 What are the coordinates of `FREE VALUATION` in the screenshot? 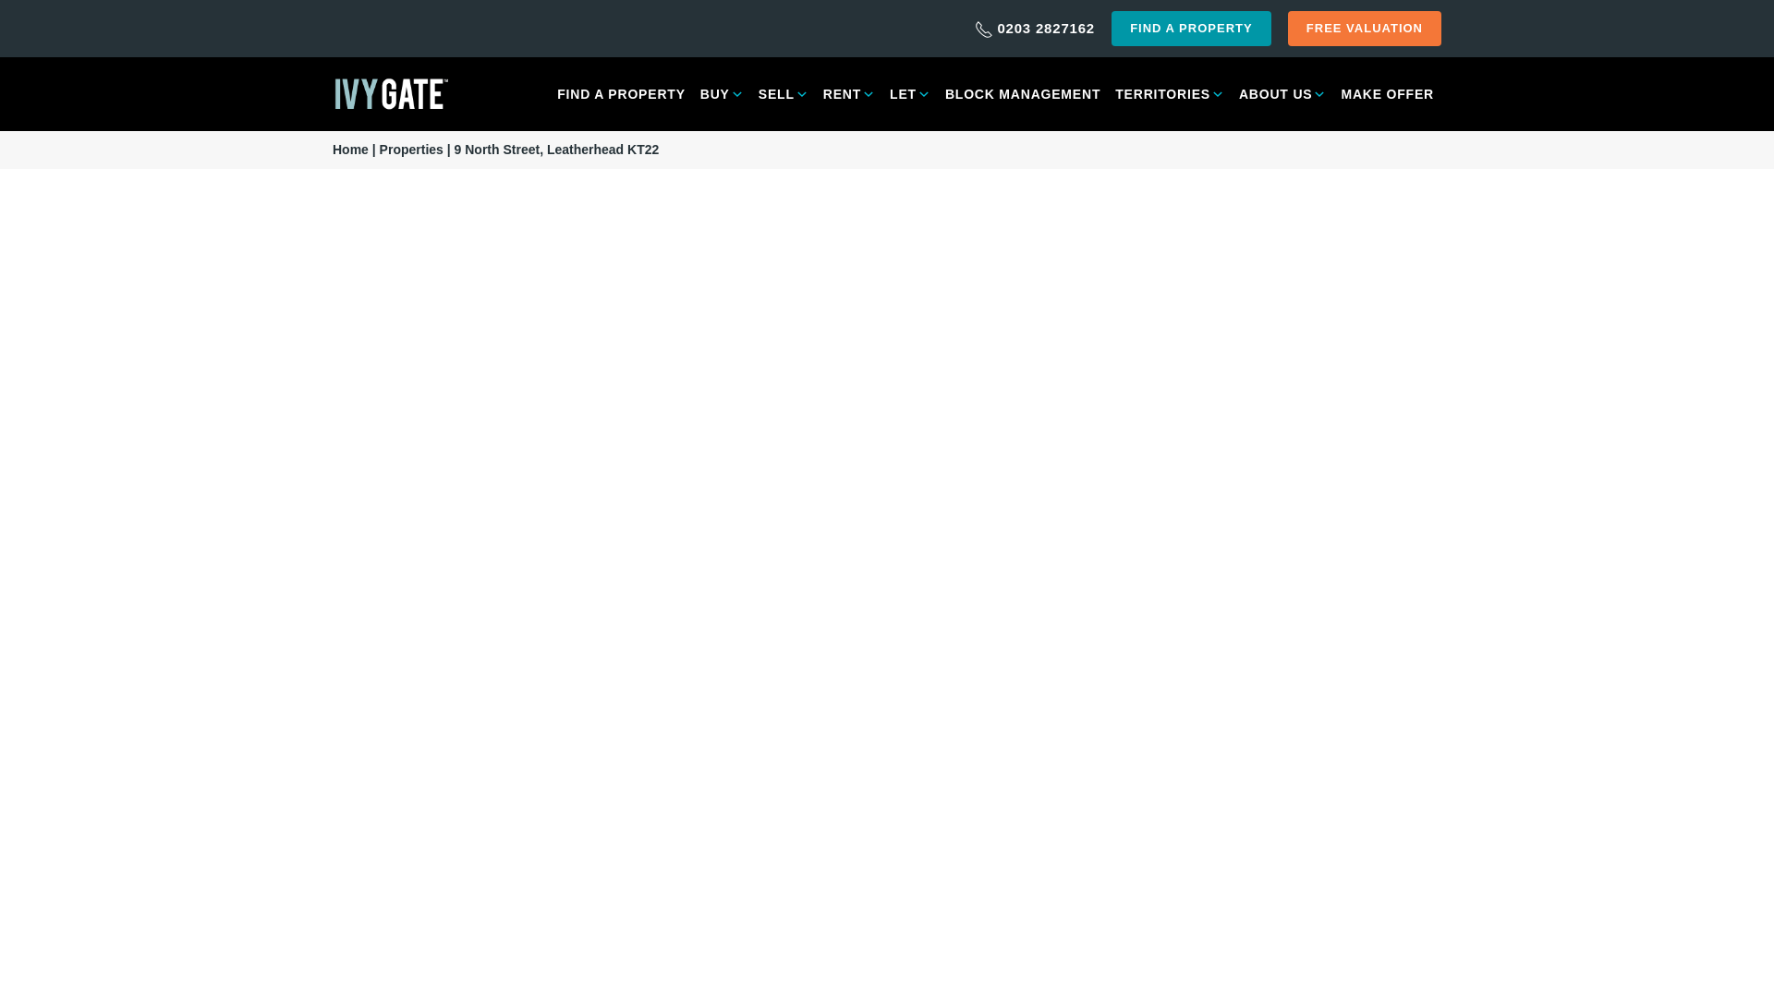 It's located at (1364, 28).